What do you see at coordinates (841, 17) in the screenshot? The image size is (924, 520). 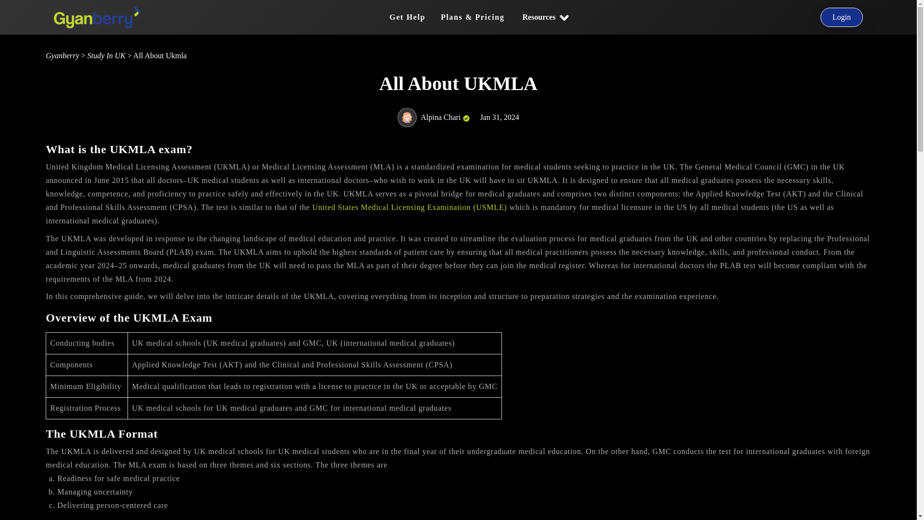 I see `Login` at bounding box center [841, 17].